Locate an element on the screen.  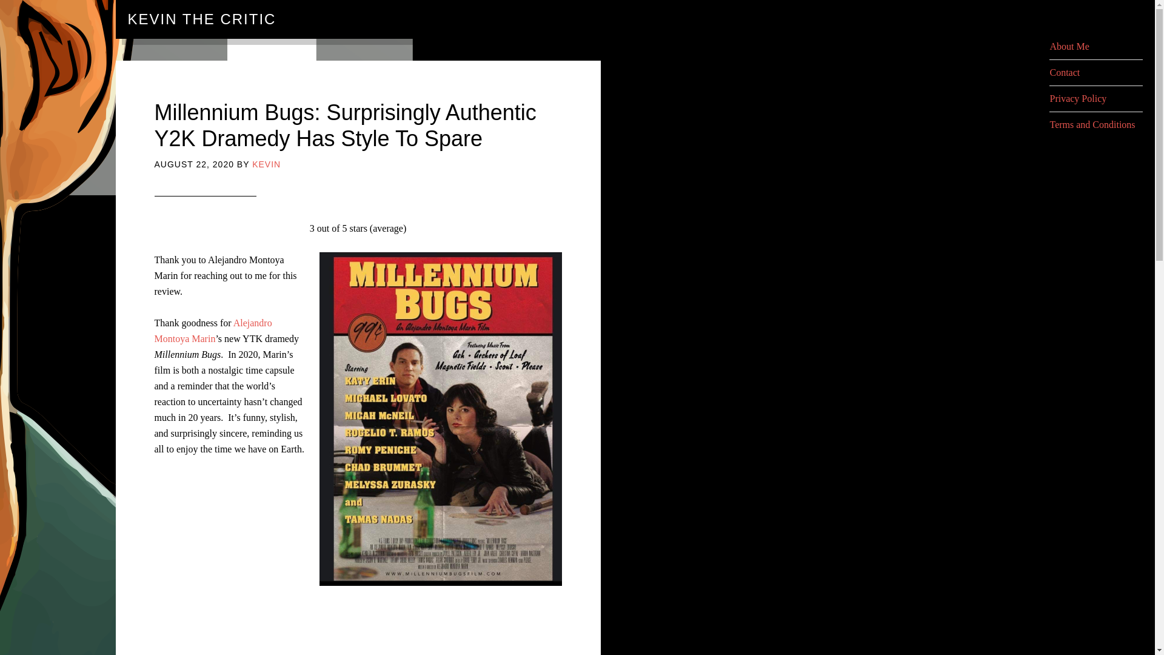
Alejandro Montoya Marin is located at coordinates (212, 331).